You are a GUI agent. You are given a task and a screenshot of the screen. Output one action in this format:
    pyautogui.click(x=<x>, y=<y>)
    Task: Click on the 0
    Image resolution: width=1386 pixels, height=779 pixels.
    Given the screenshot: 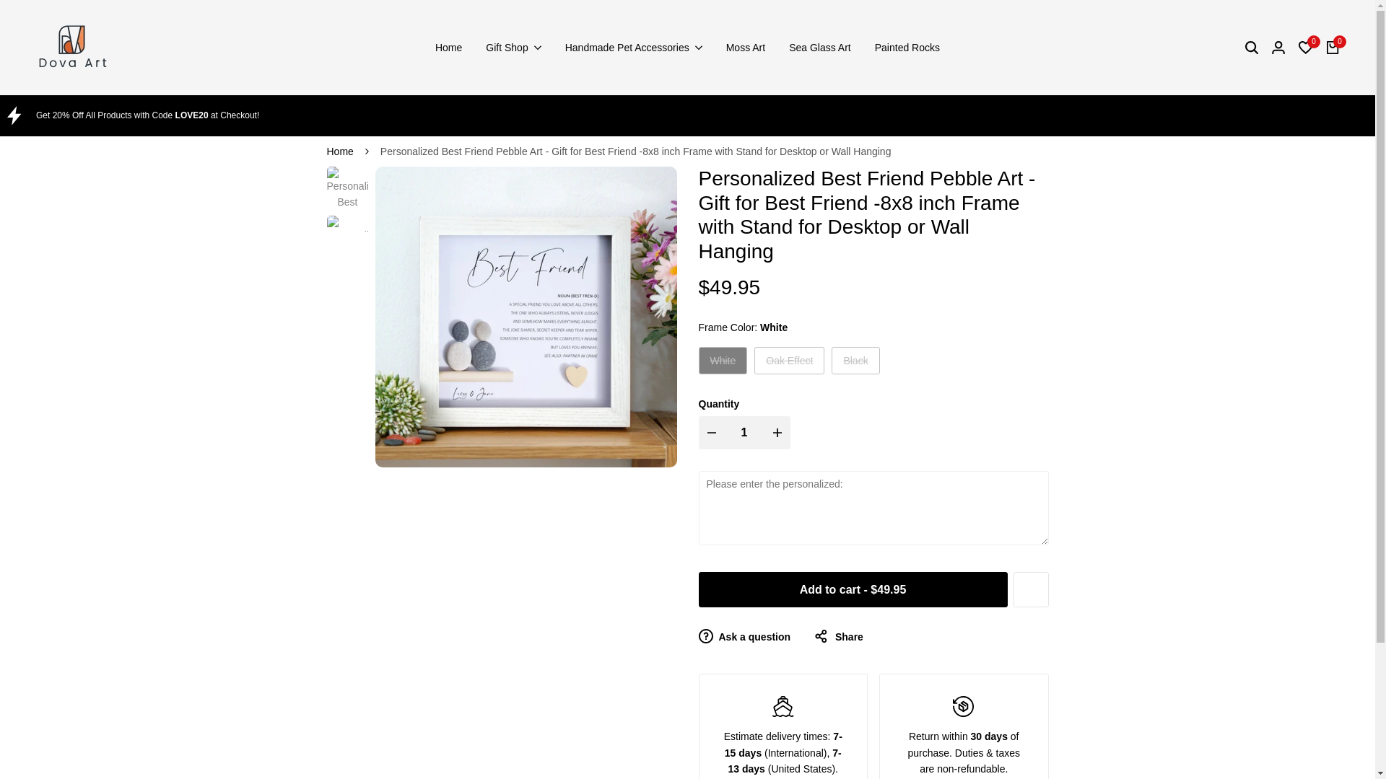 What is the action you would take?
    pyautogui.click(x=1333, y=48)
    